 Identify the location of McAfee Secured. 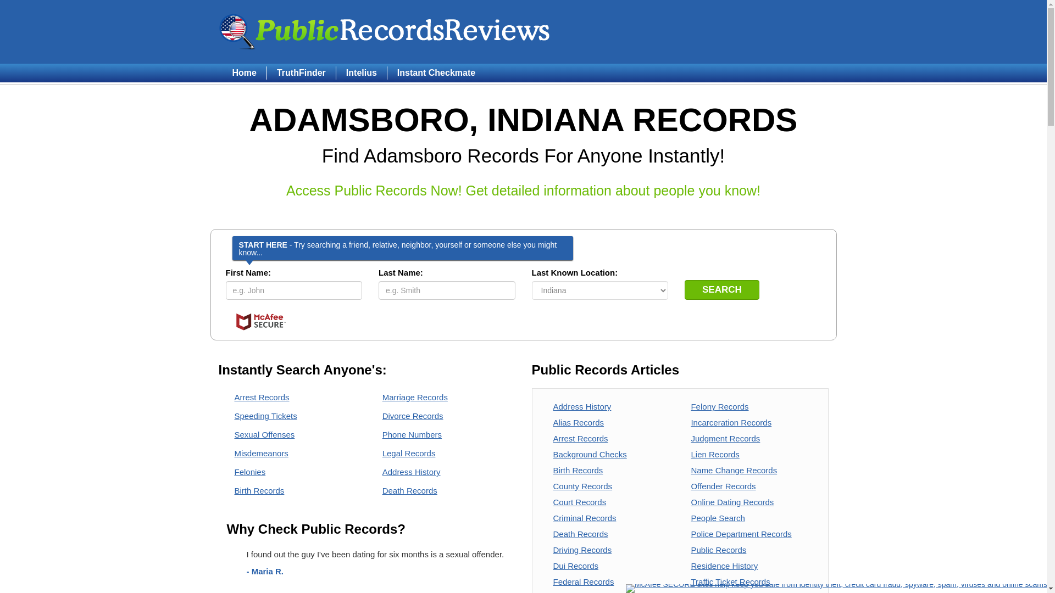
(260, 322).